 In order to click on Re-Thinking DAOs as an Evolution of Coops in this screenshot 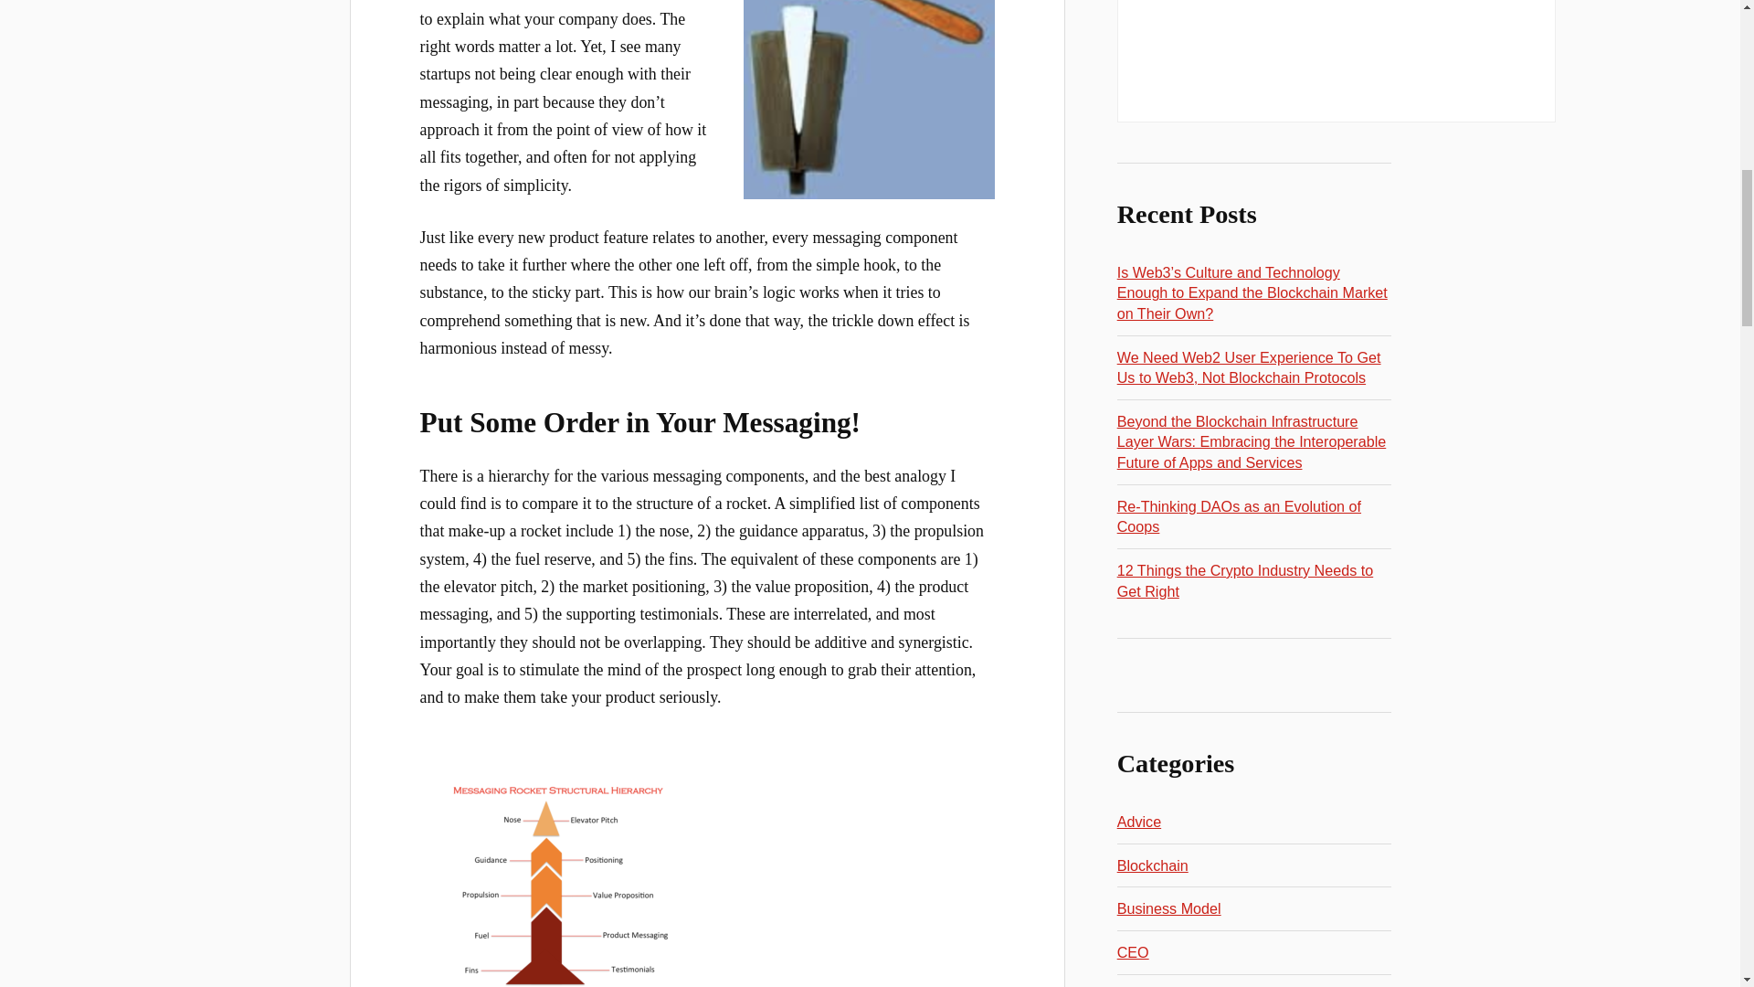, I will do `click(1239, 517)`.